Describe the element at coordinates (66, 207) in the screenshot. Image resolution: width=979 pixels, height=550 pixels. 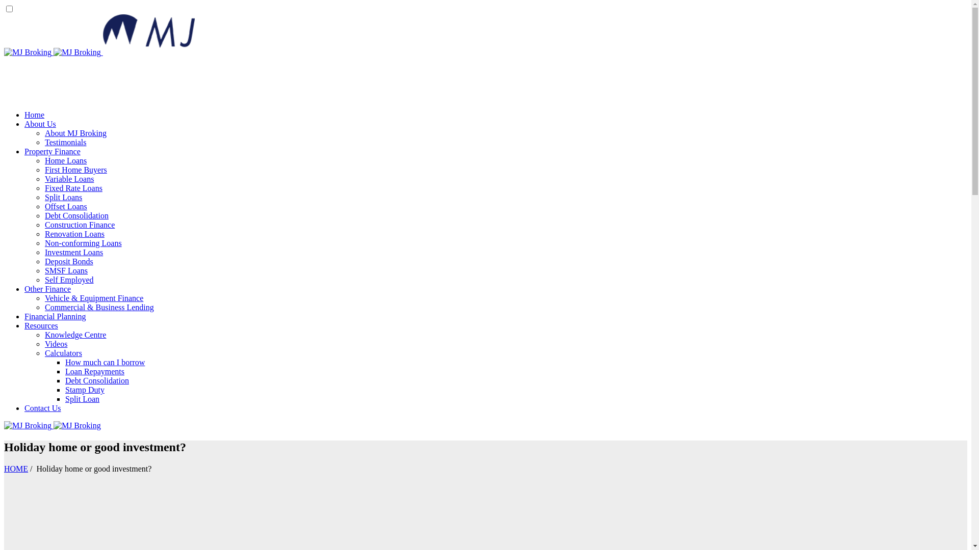
I see `Offset Loans` at that location.